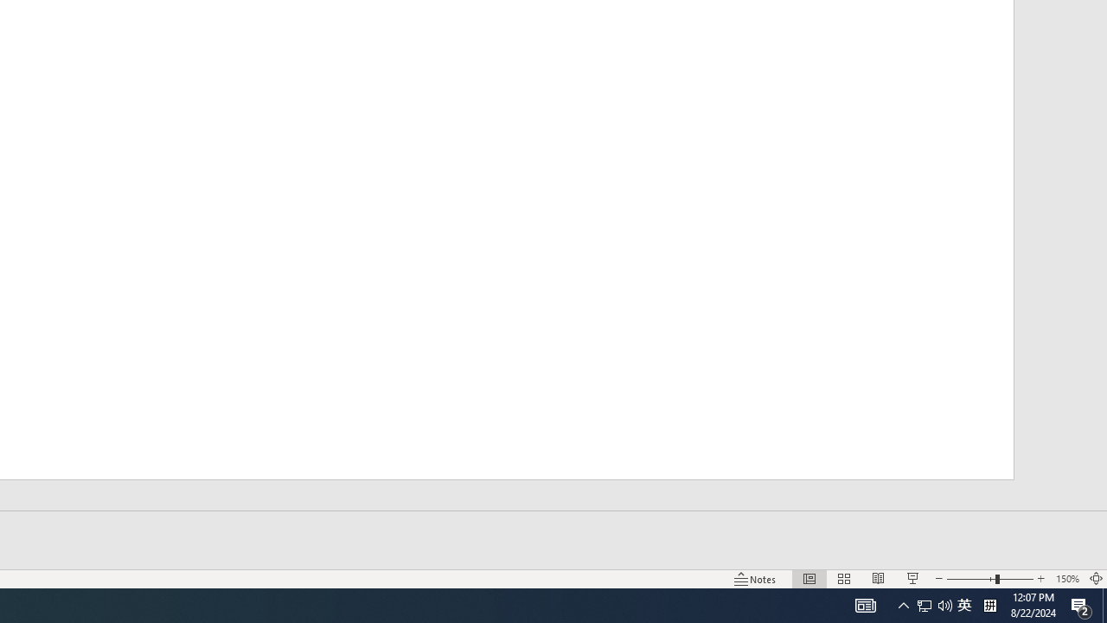 This screenshot has width=1107, height=623. What do you see at coordinates (1067, 578) in the screenshot?
I see `Zoom 150%` at bounding box center [1067, 578].